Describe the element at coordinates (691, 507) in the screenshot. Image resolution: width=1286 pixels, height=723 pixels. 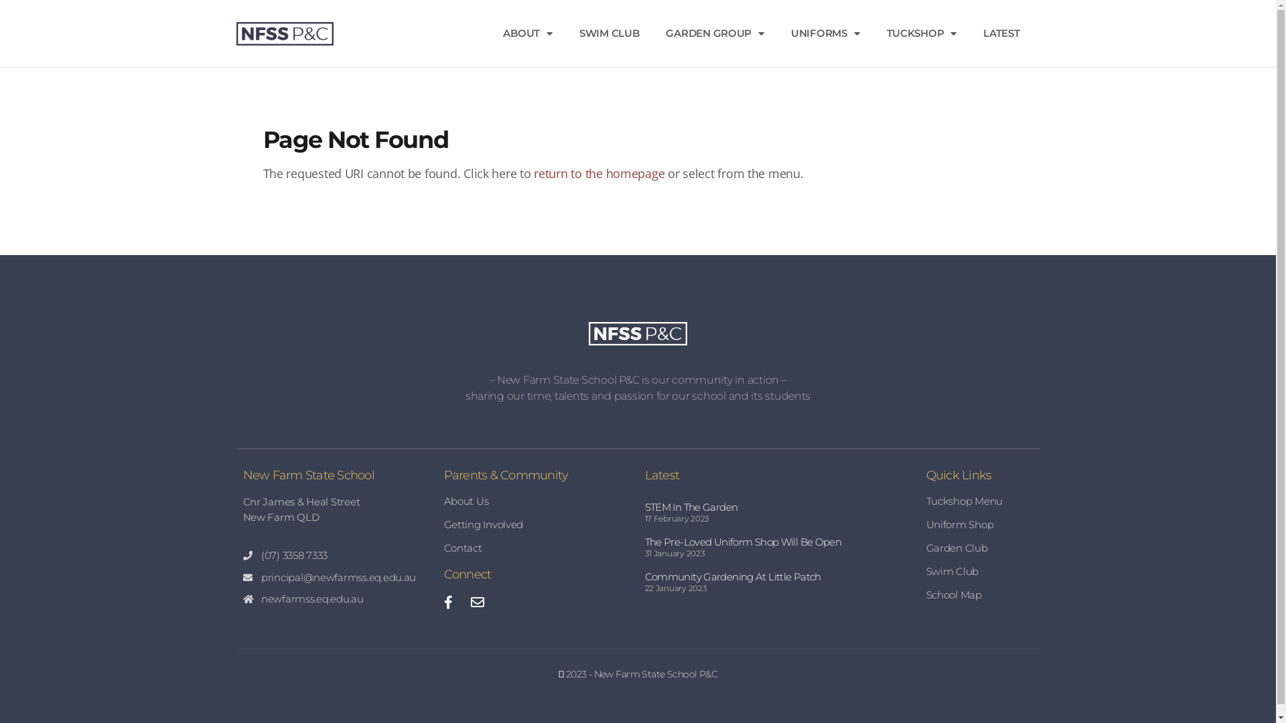
I see `STEM In The Garden` at that location.